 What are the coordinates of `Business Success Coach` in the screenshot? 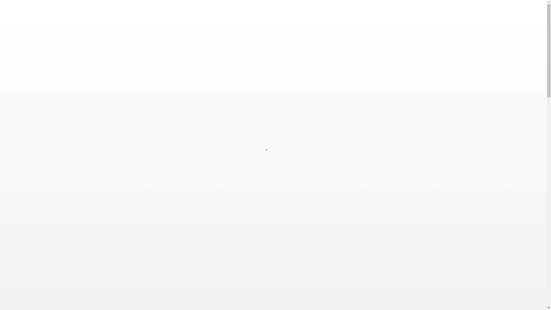 It's located at (273, 226).